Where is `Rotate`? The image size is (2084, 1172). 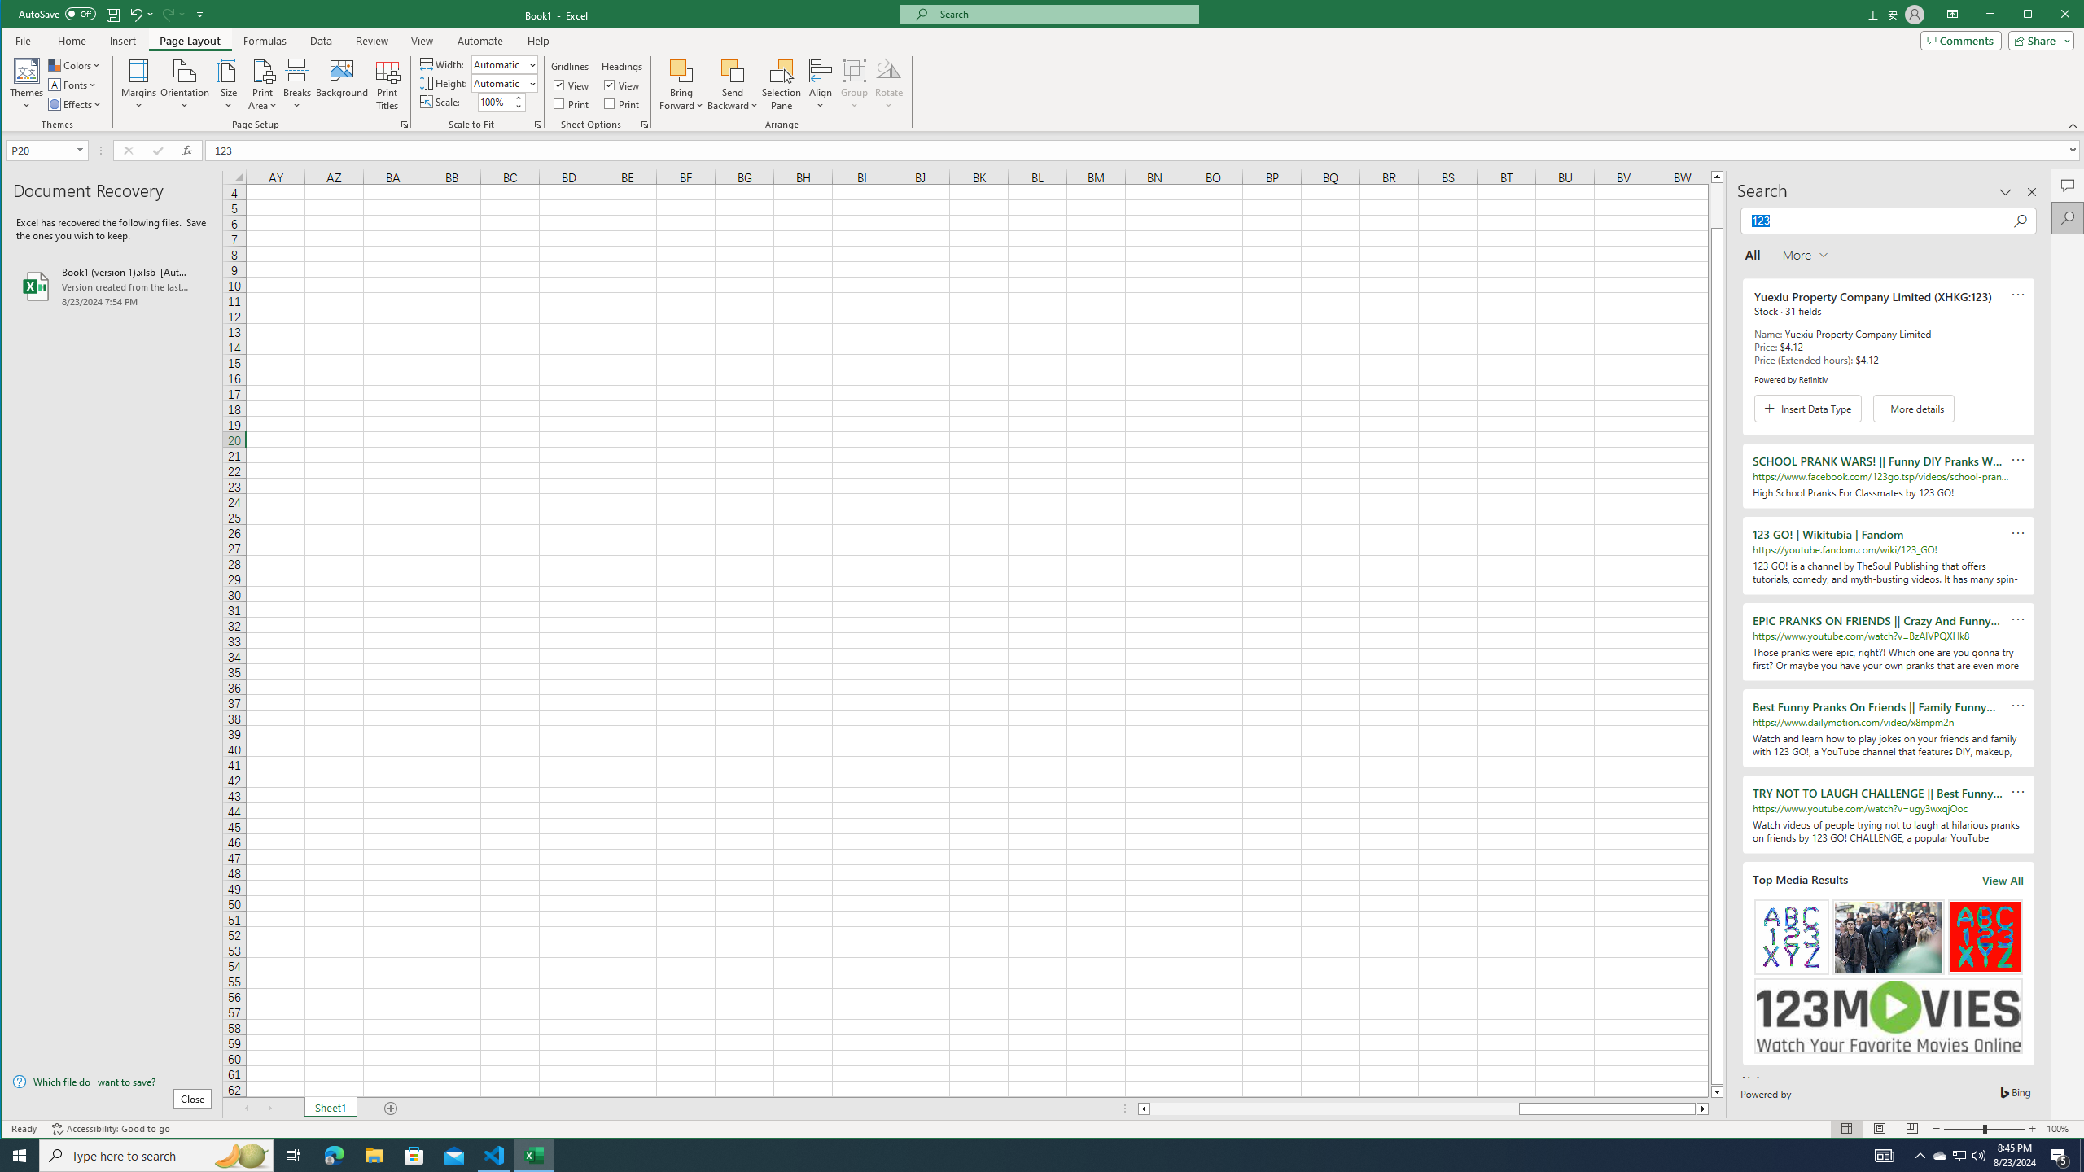
Rotate is located at coordinates (889, 85).